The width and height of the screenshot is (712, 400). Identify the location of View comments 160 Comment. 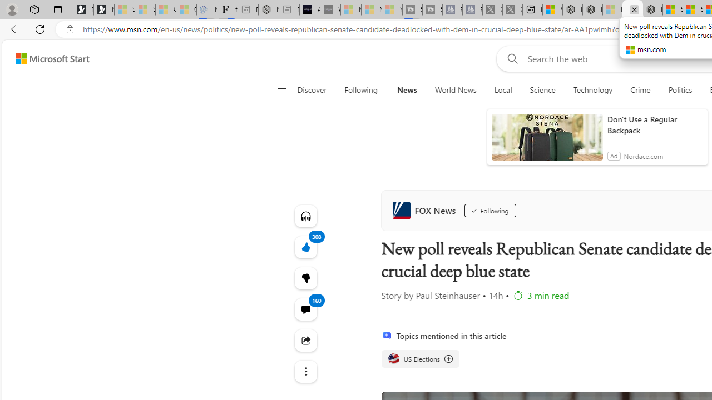
(305, 309).